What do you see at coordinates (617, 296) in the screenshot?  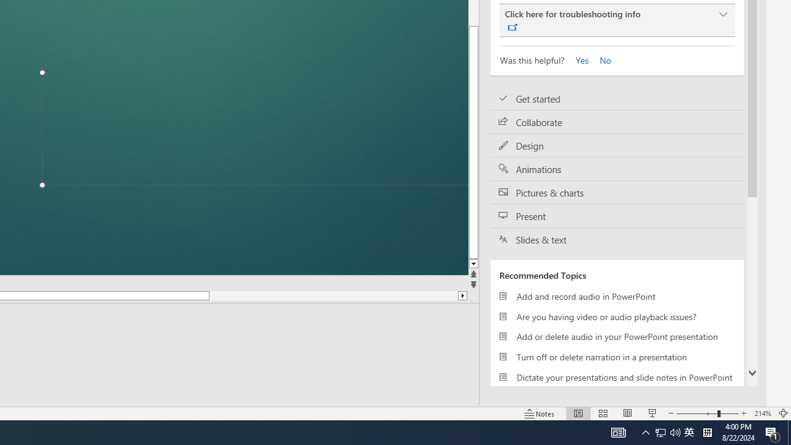 I see `Add and record audio in PowerPoint` at bounding box center [617, 296].